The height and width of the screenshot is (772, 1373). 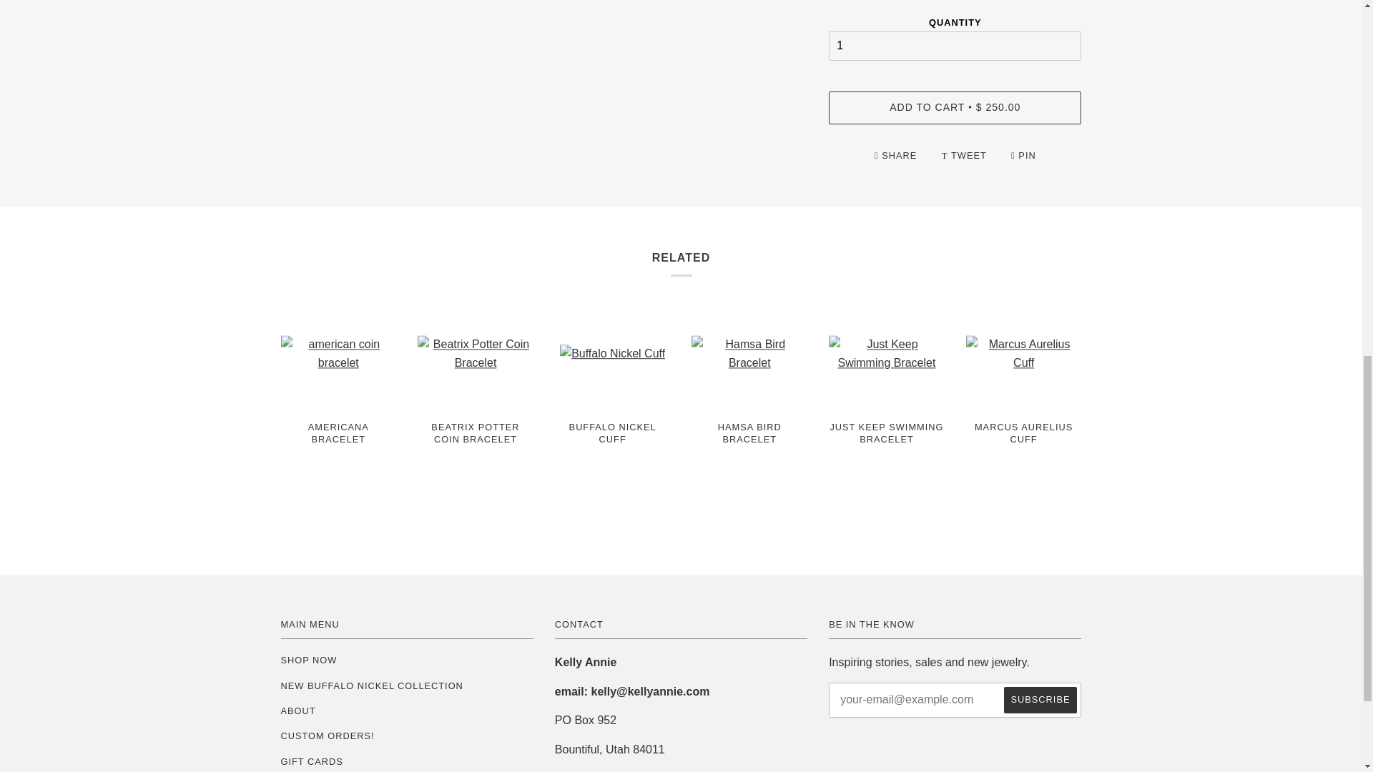 I want to click on SHARE, so click(x=897, y=154).